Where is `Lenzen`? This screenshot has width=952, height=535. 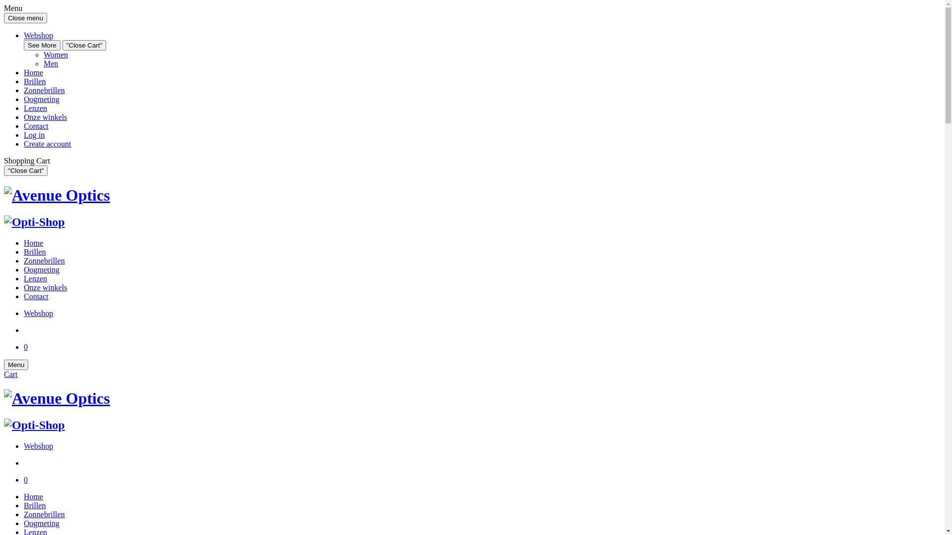
Lenzen is located at coordinates (36, 108).